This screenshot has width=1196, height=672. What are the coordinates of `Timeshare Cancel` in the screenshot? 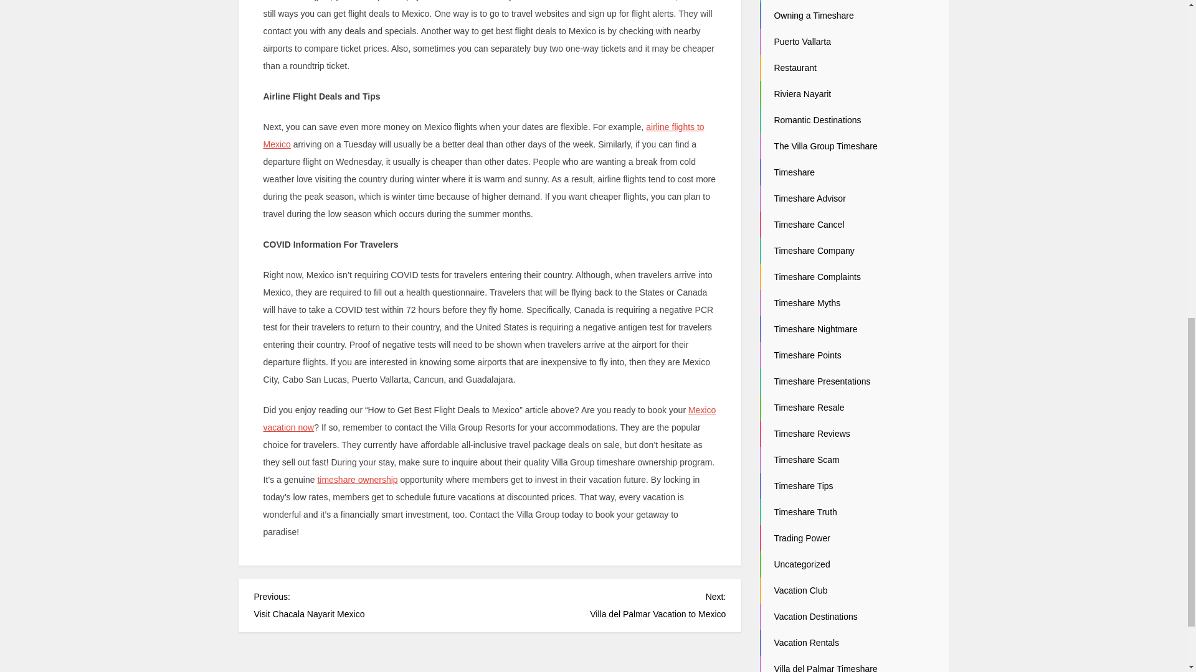 It's located at (794, 172).